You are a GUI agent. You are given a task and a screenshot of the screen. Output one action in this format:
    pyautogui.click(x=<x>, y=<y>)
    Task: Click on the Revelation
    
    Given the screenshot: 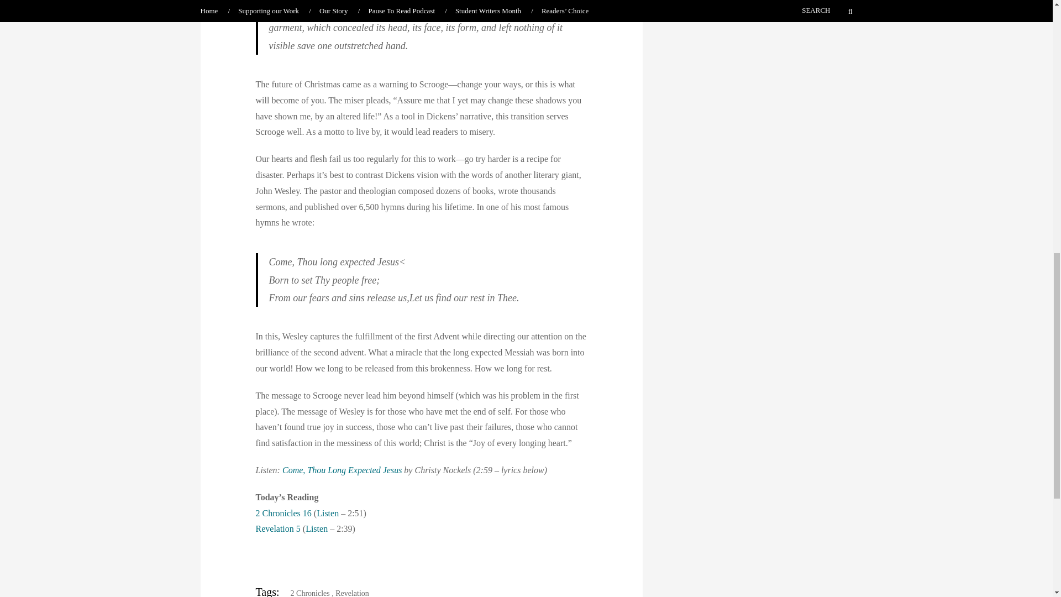 What is the action you would take?
    pyautogui.click(x=352, y=593)
    